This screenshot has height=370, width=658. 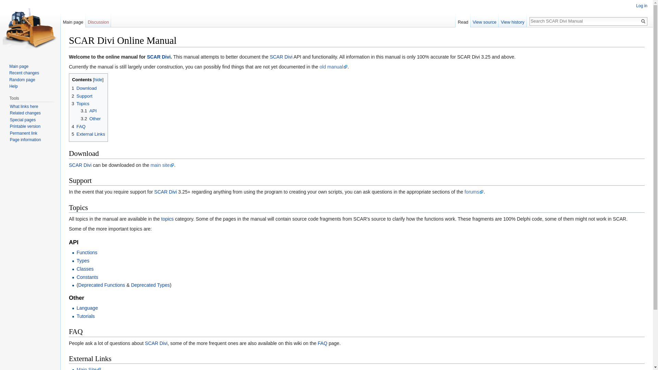 I want to click on 4 FAQ, so click(x=78, y=126).